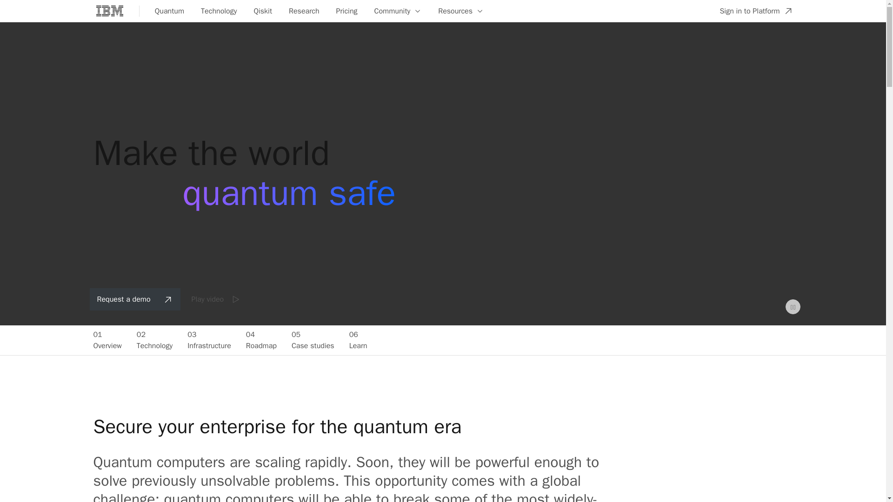 The width and height of the screenshot is (893, 502). I want to click on Qiskit, so click(261, 340).